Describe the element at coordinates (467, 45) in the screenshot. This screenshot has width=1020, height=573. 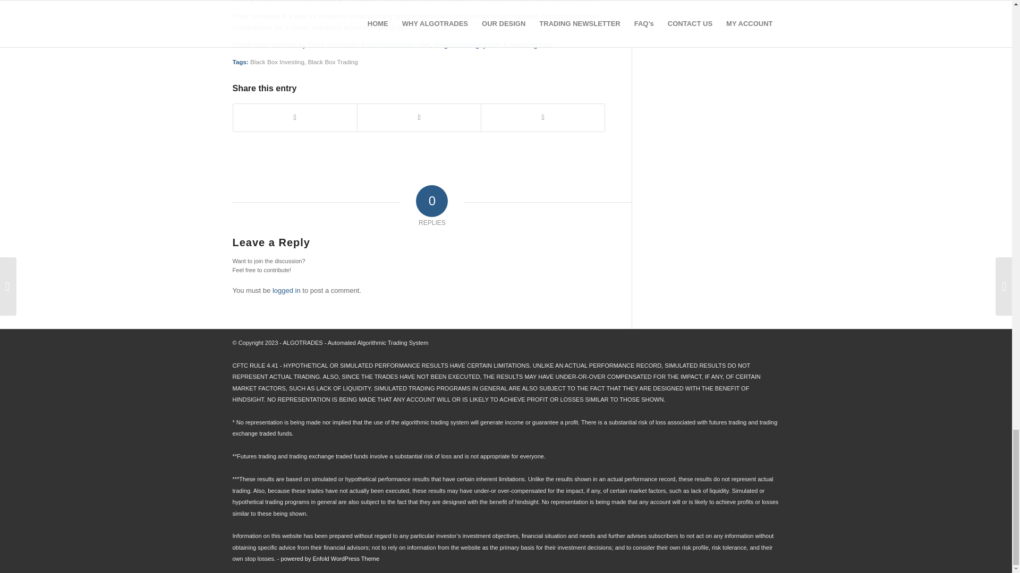
I see `thegoldandoilguy.com` at that location.